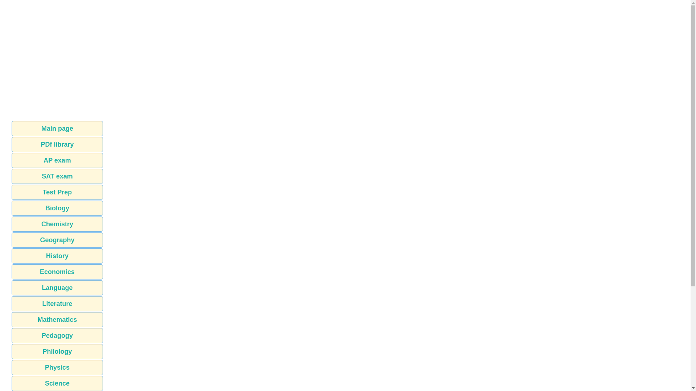 The image size is (696, 391). I want to click on Physics, so click(57, 367).